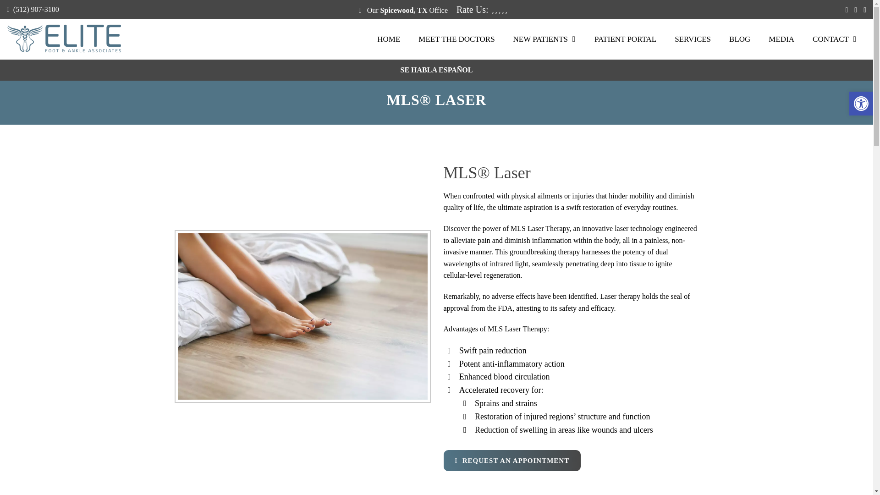 This screenshot has width=880, height=495. What do you see at coordinates (625, 39) in the screenshot?
I see `PATIENT PORTAL` at bounding box center [625, 39].